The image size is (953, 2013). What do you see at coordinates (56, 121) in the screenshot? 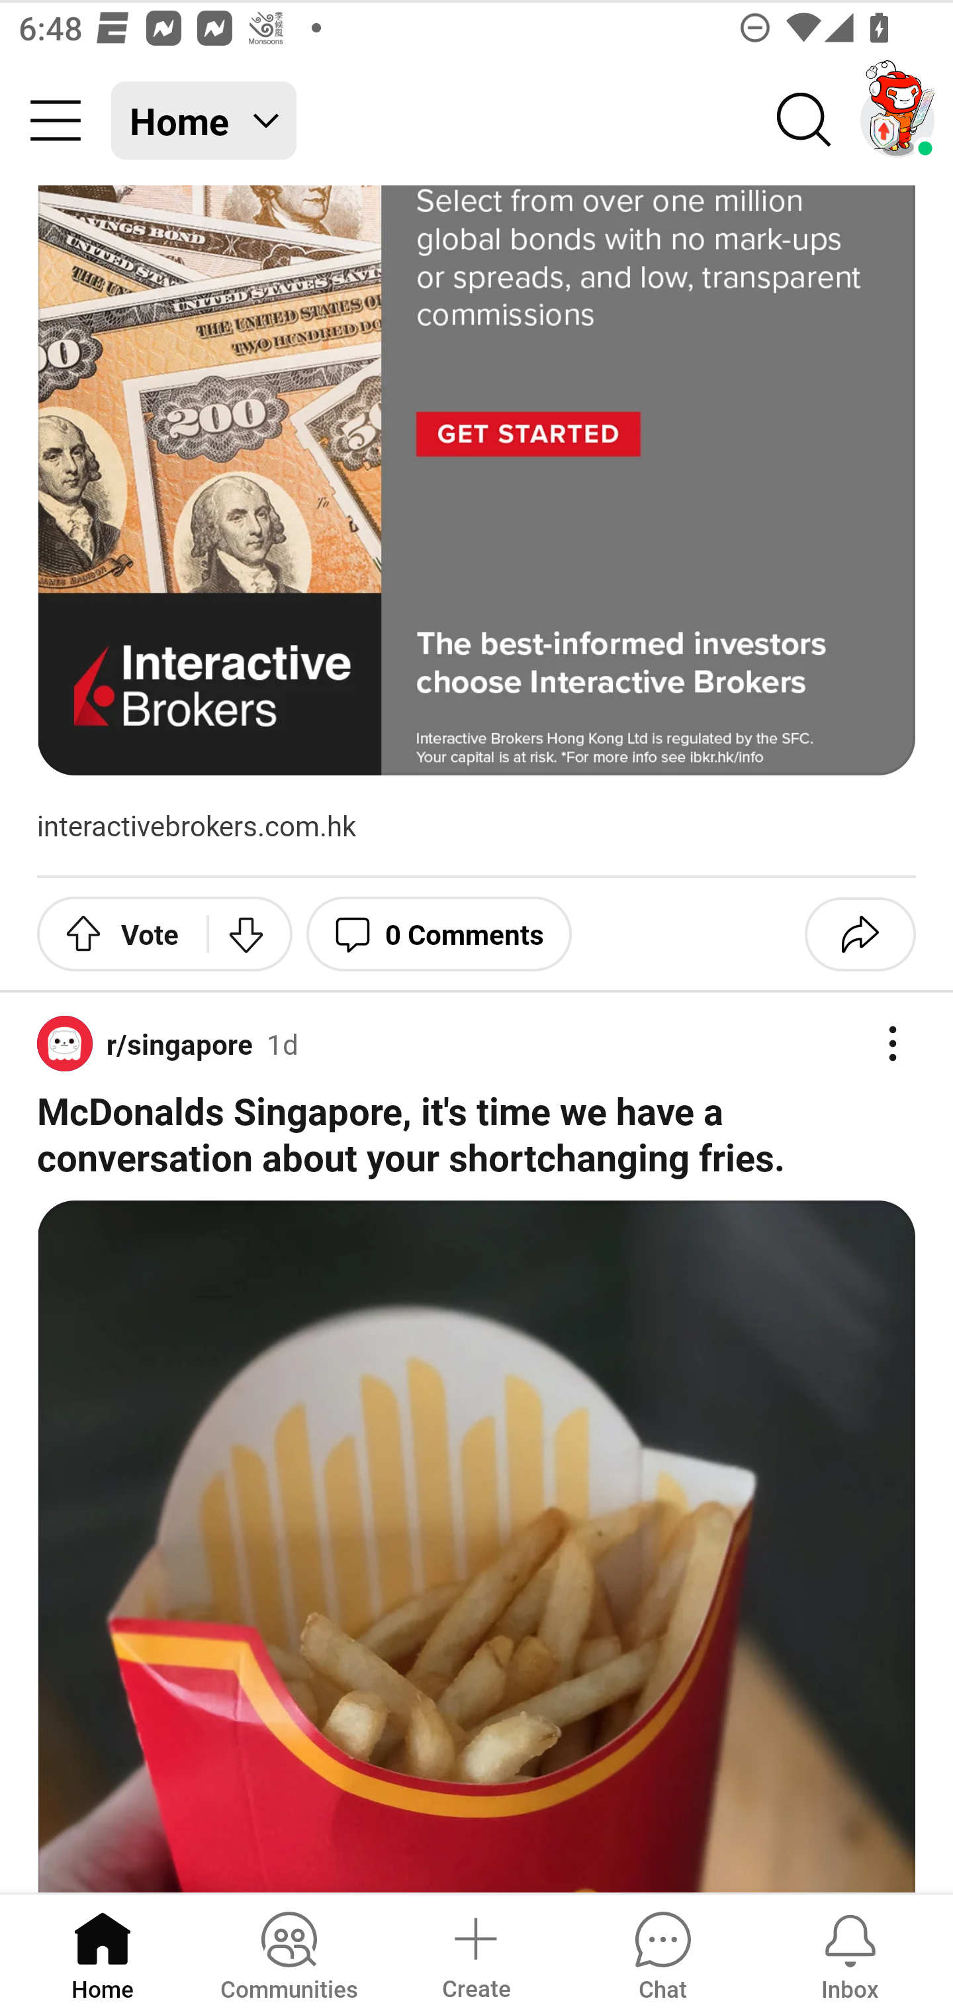
I see `Community menu` at bounding box center [56, 121].